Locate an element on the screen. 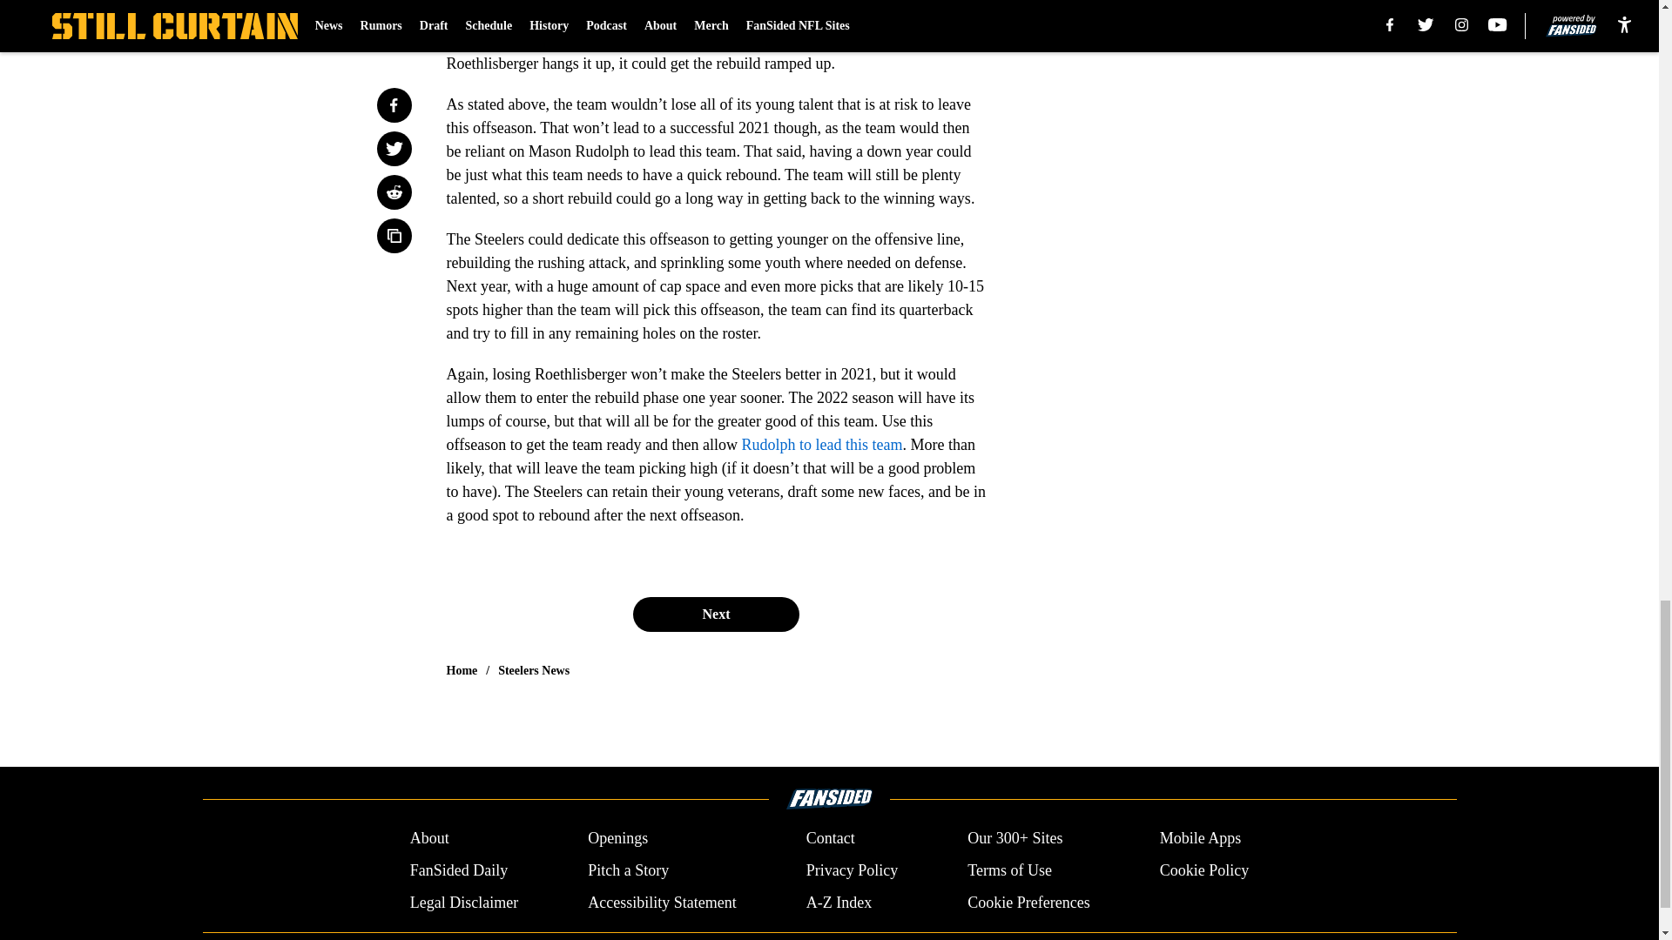 The image size is (1672, 940). Openings is located at coordinates (618, 839).